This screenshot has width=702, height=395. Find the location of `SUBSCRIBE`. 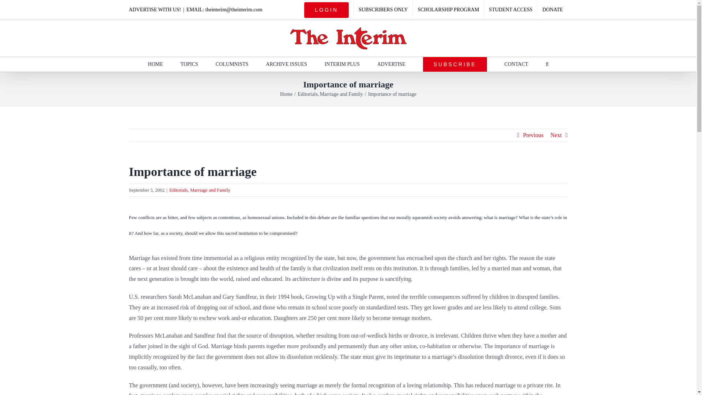

SUBSCRIBE is located at coordinates (455, 64).